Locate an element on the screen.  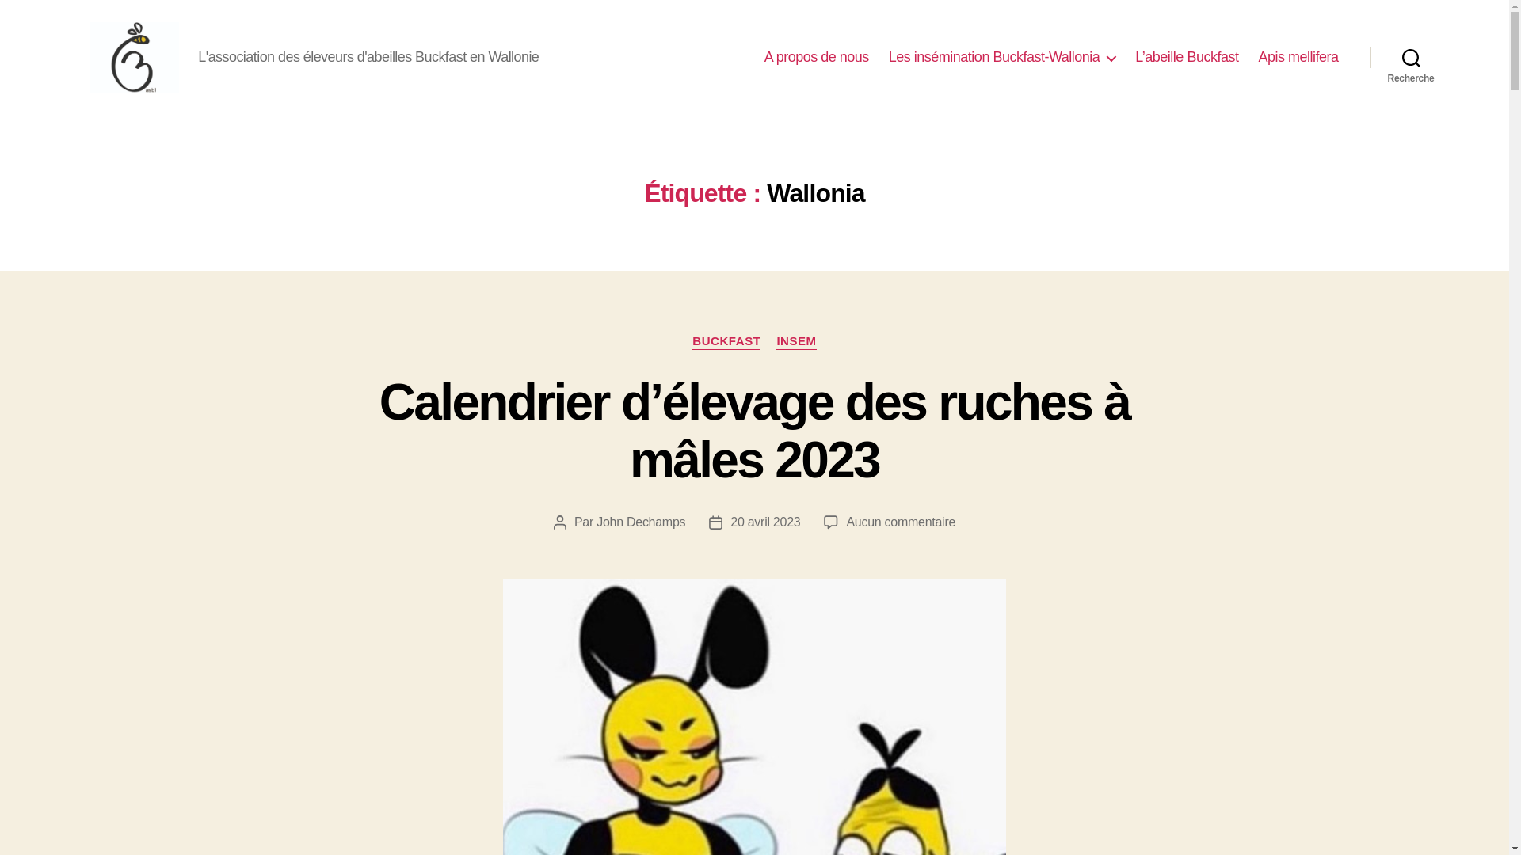
Apis mellifera is located at coordinates (1298, 58).